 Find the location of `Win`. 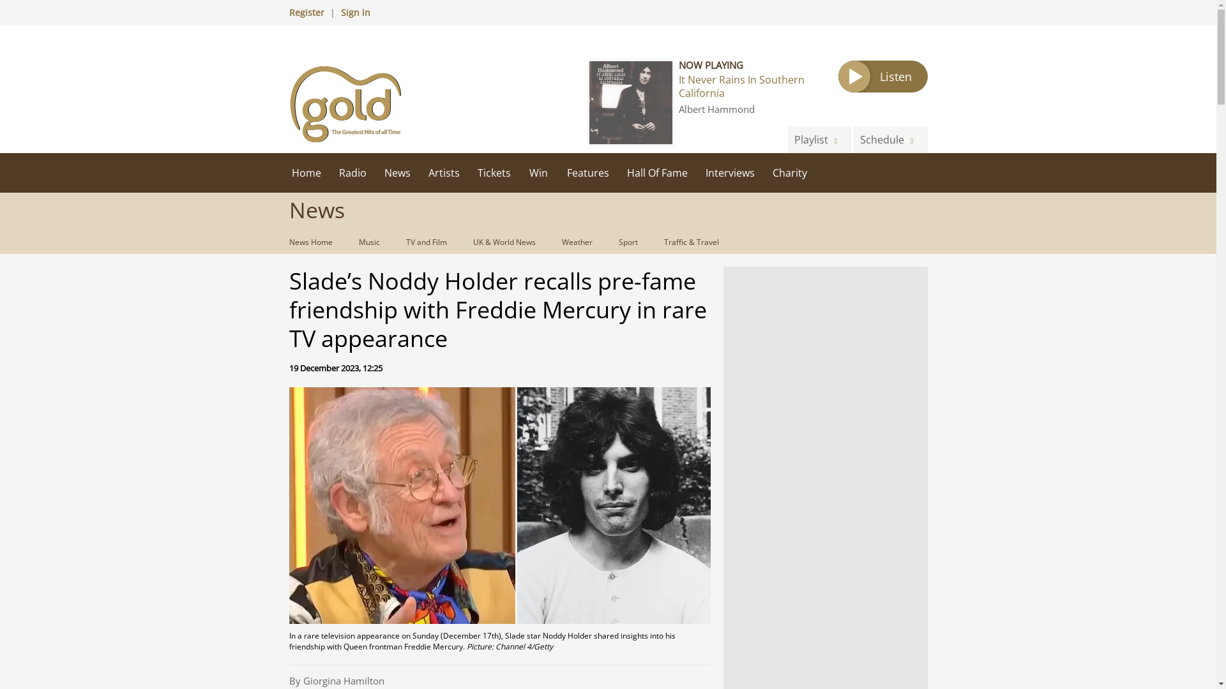

Win is located at coordinates (539, 172).